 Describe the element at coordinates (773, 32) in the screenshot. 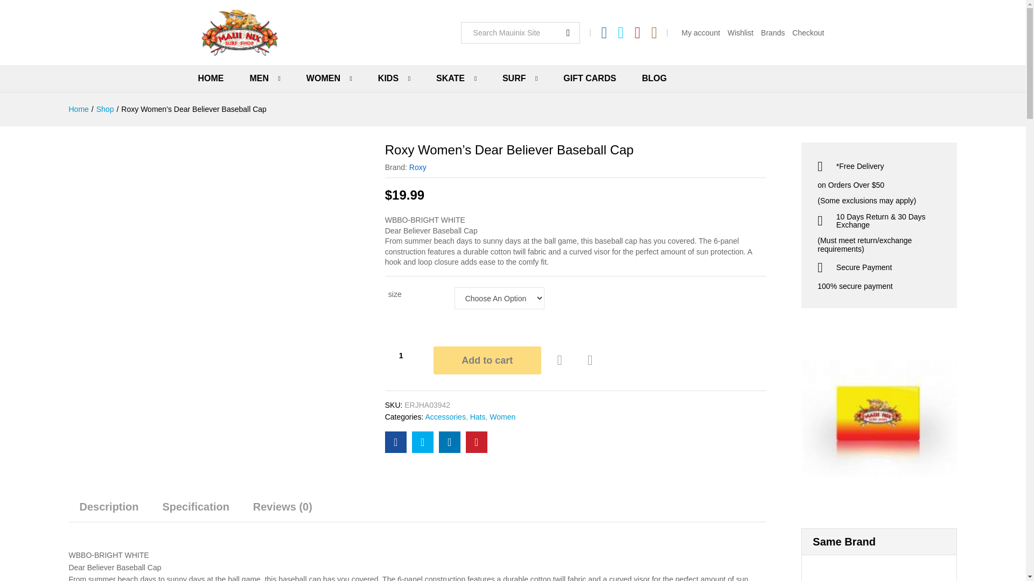

I see `Brands` at that location.